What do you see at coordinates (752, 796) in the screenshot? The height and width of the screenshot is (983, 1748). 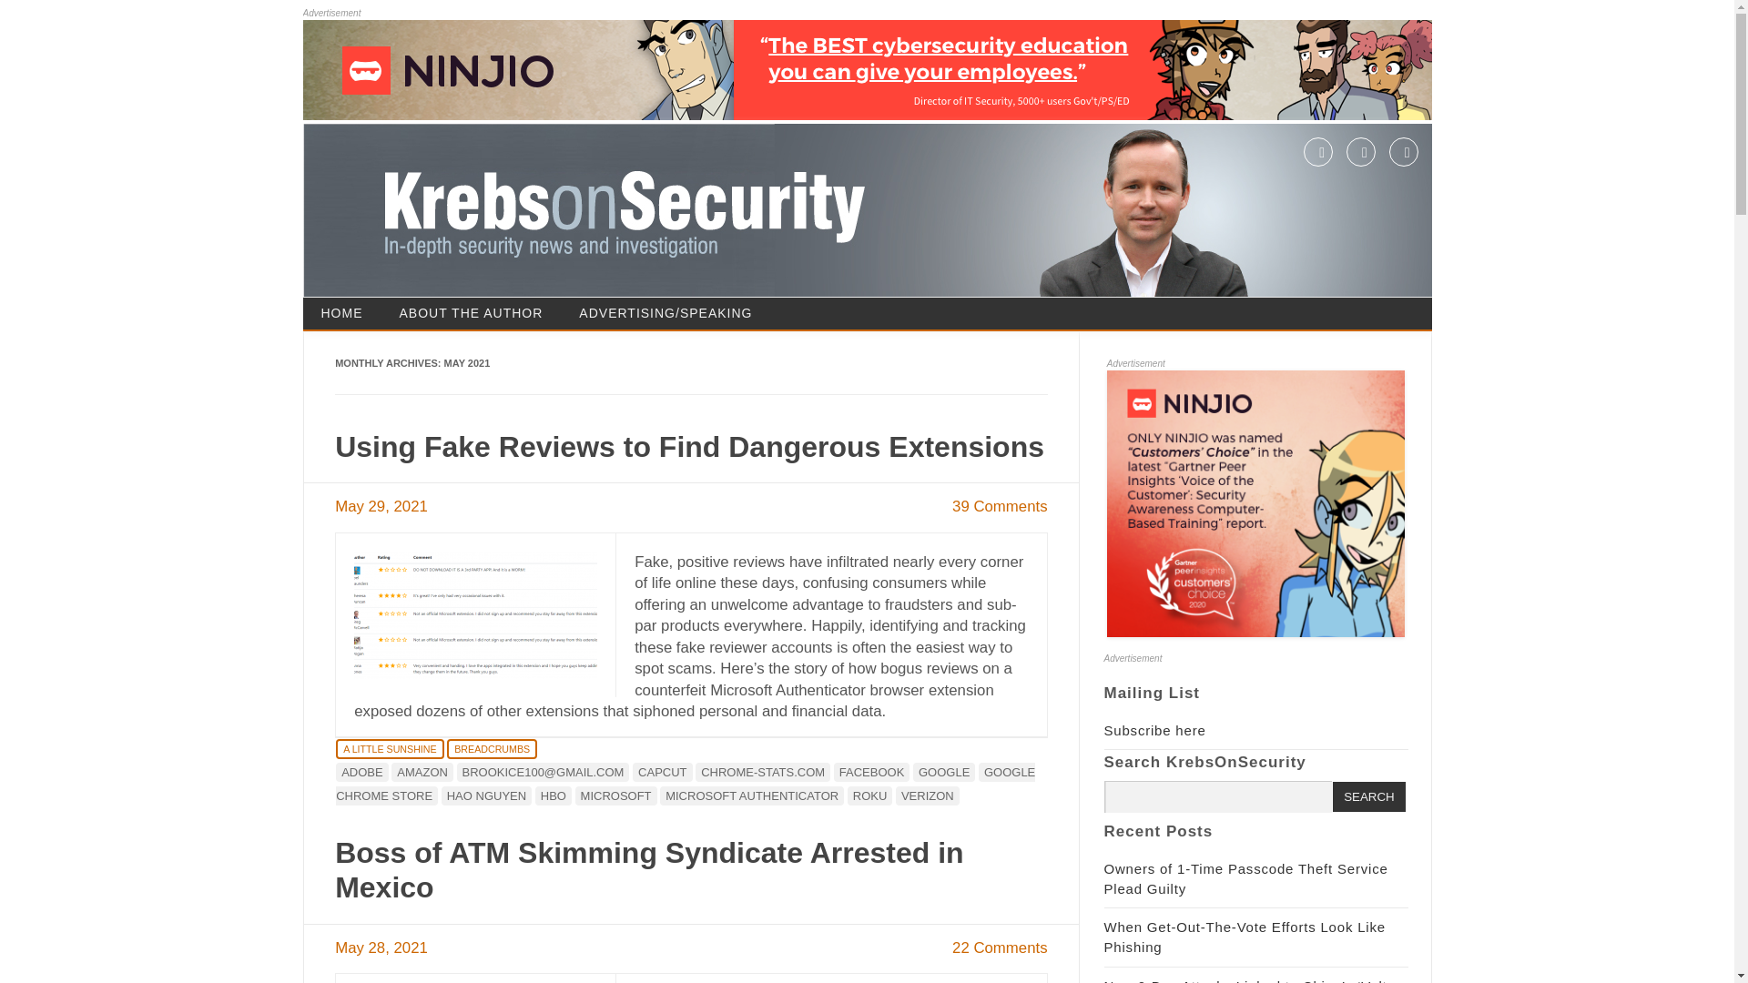 I see `MICROSOFT AUTHENTICATOR` at bounding box center [752, 796].